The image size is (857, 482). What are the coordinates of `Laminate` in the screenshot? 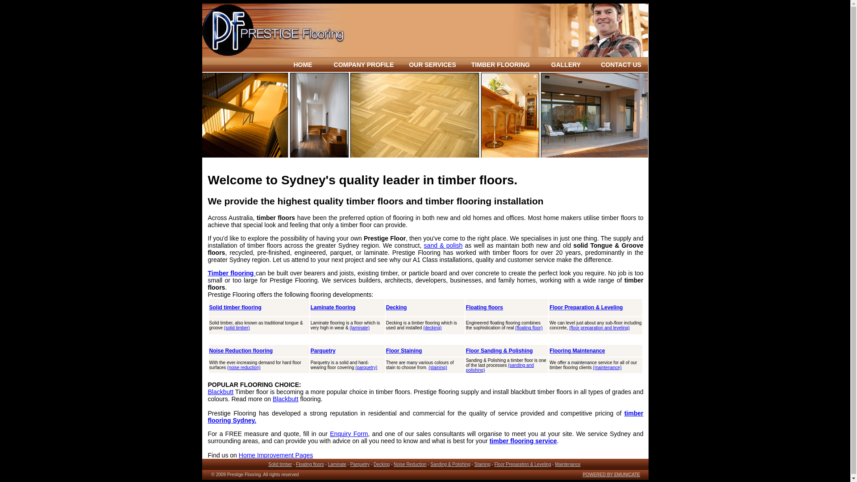 It's located at (337, 464).